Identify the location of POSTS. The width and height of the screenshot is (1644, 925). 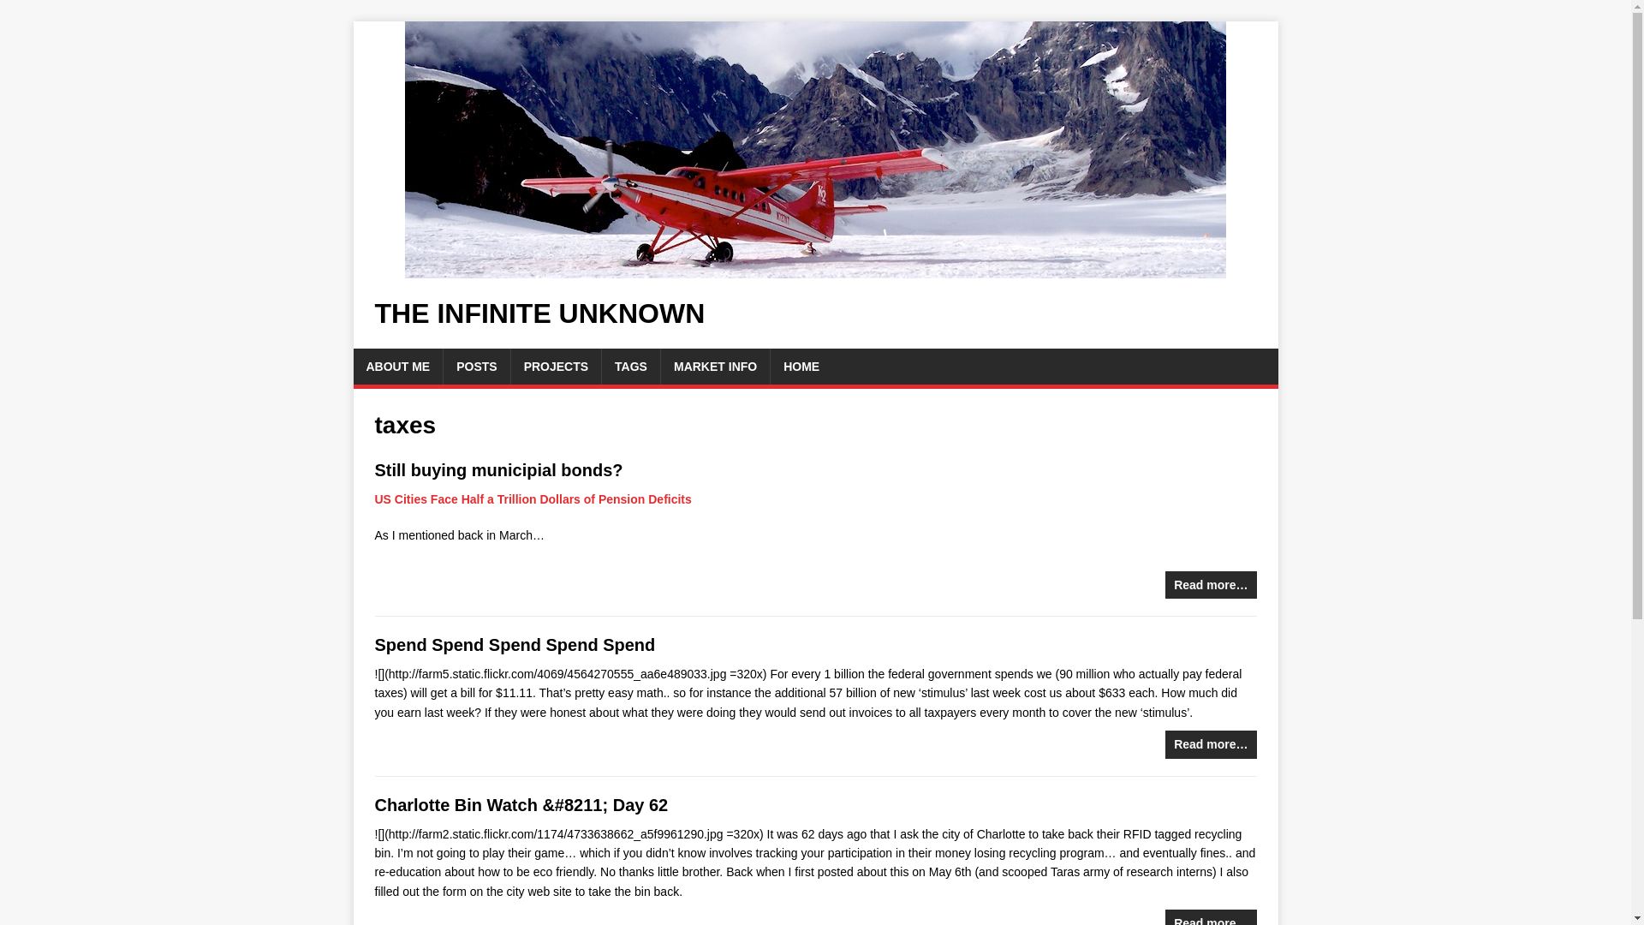
(476, 367).